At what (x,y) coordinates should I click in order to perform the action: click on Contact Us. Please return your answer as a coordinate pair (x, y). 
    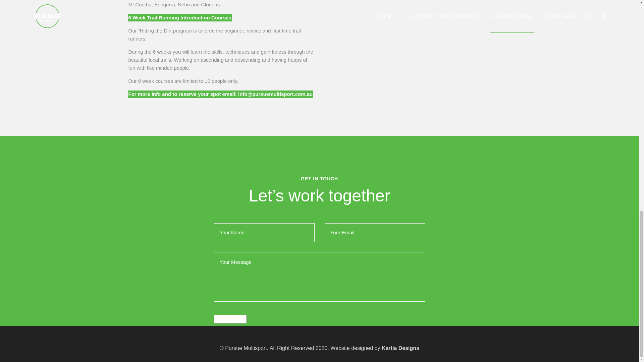
    Looking at the image, I should click on (230, 319).